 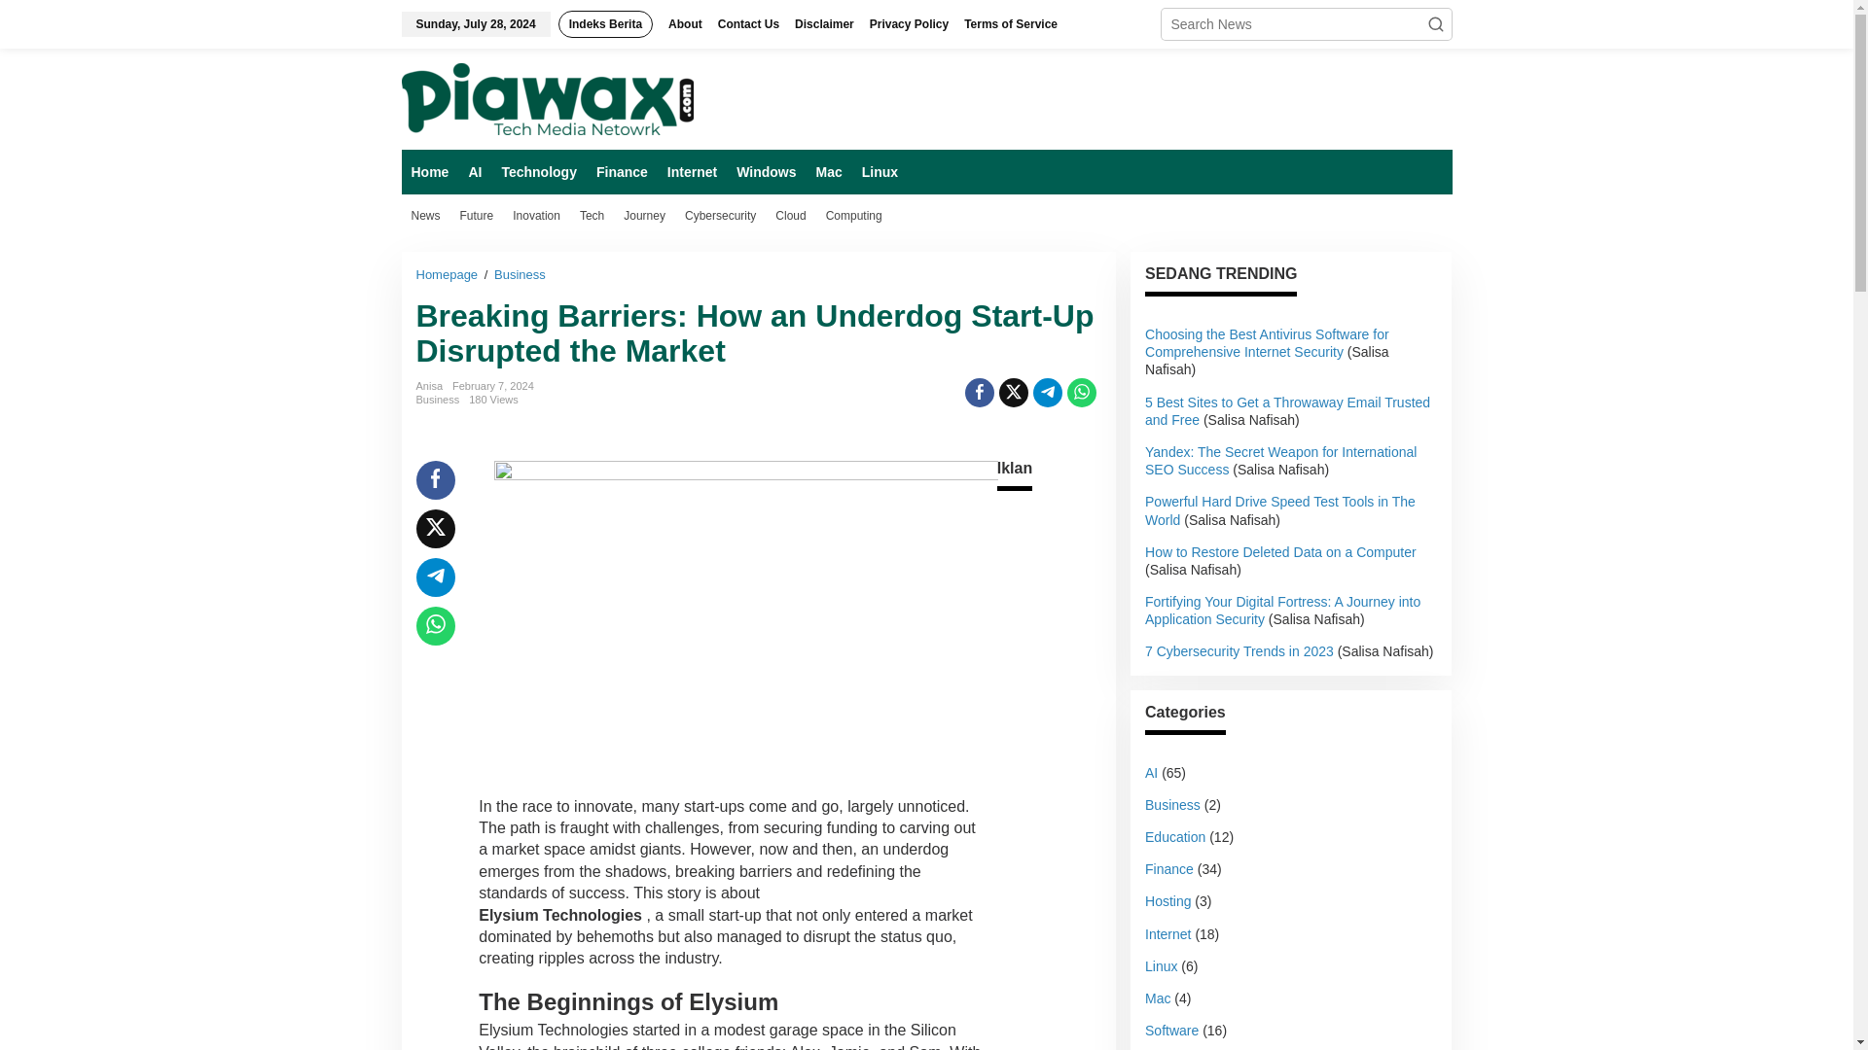 I want to click on Share this, so click(x=436, y=480).